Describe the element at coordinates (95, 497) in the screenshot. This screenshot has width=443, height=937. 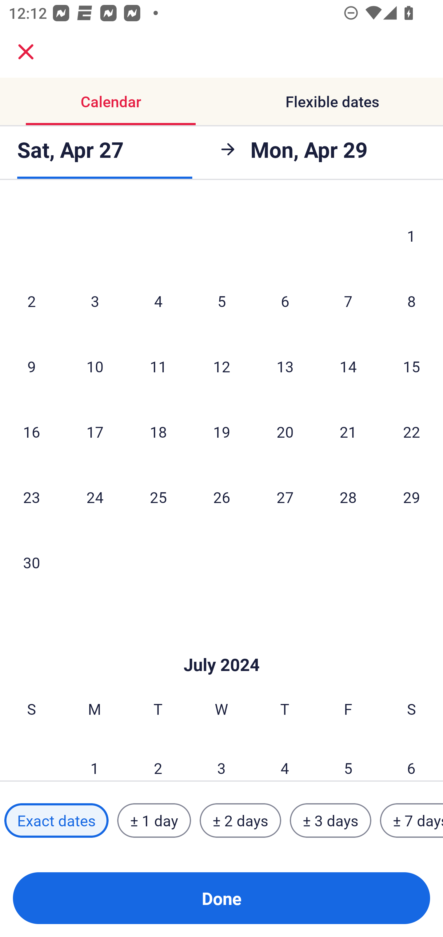
I see `24 Monday, June 24, 2024` at that location.